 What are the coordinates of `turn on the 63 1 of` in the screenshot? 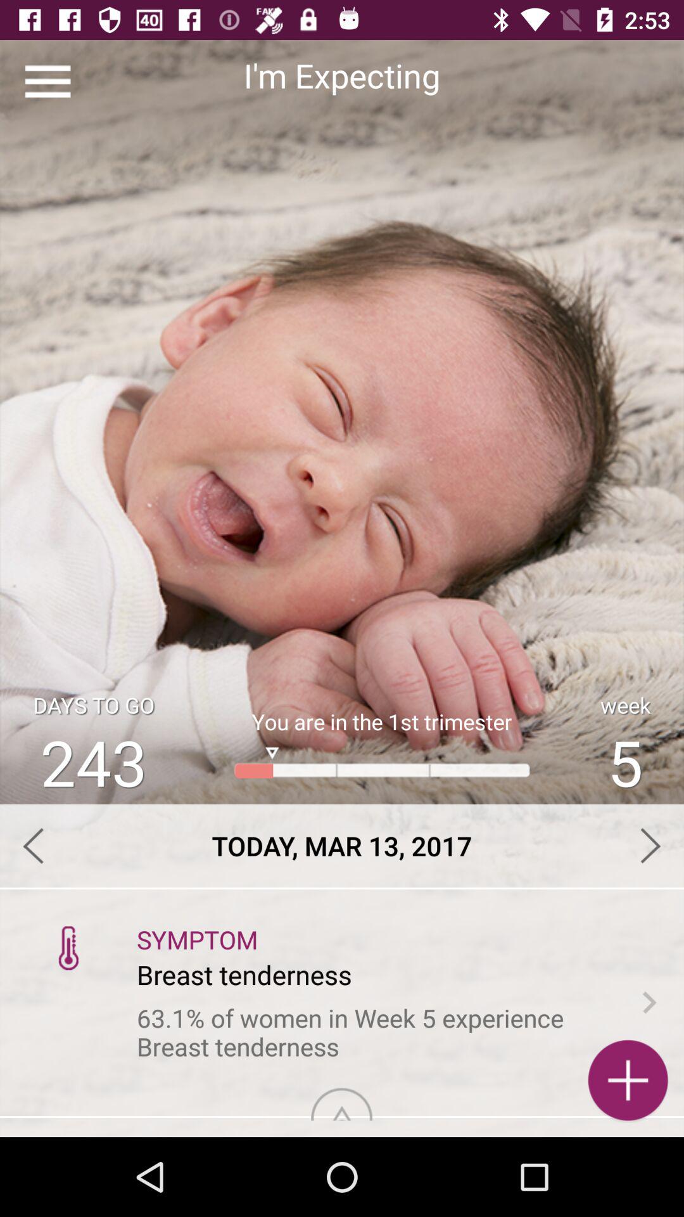 It's located at (376, 1033).